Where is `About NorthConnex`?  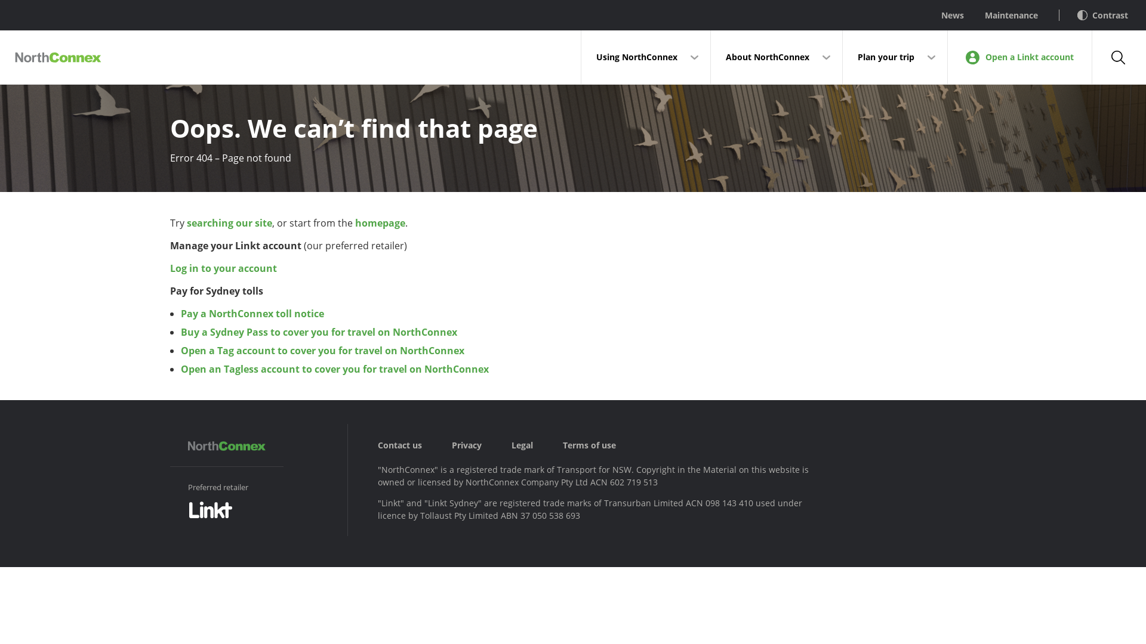 About NorthConnex is located at coordinates (777, 57).